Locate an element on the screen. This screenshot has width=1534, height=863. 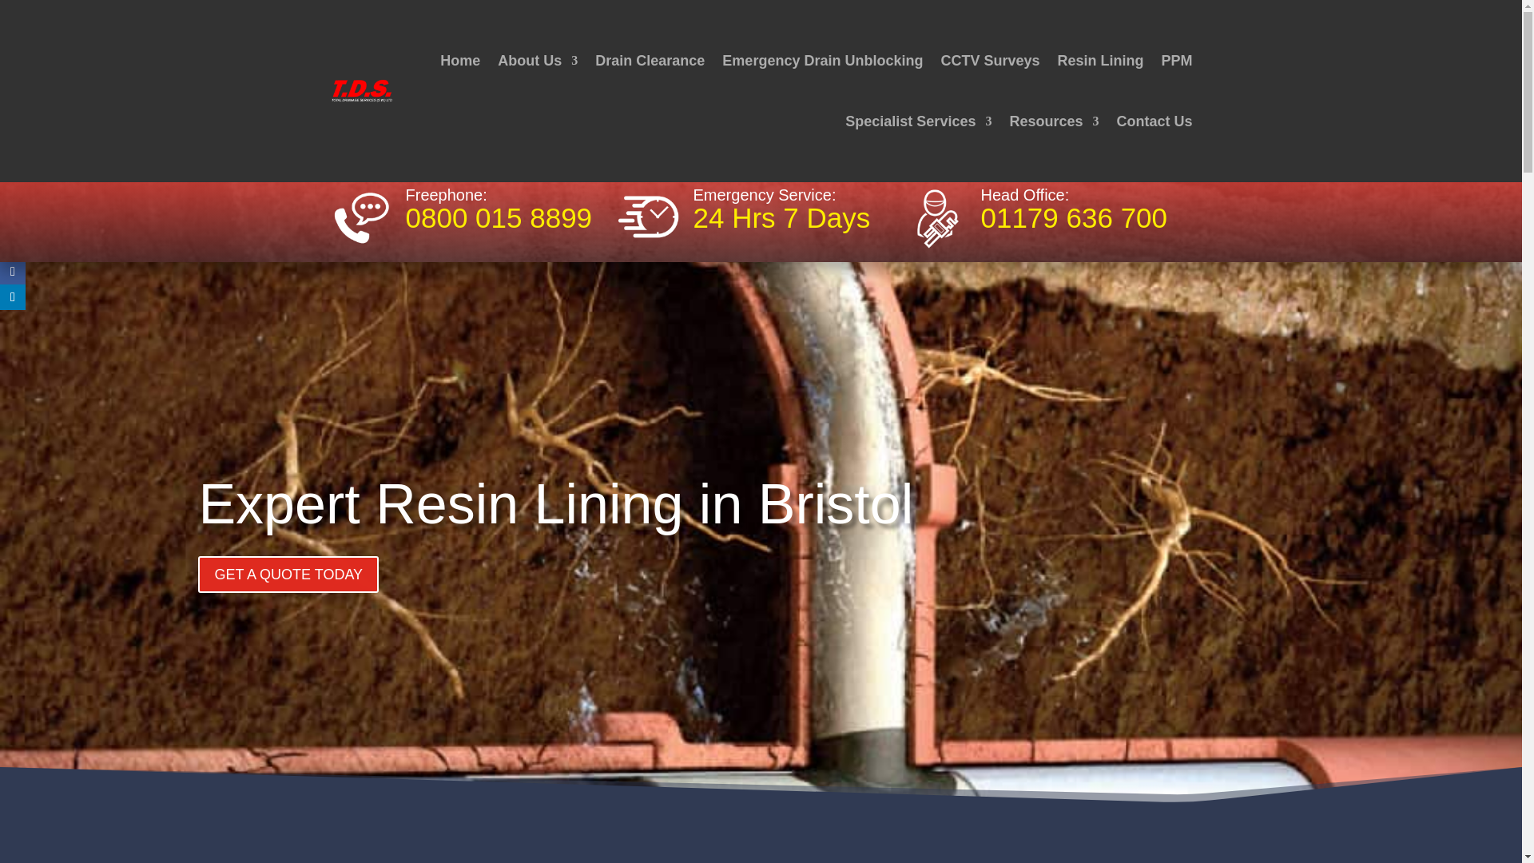
Specialist Services is located at coordinates (917, 121).